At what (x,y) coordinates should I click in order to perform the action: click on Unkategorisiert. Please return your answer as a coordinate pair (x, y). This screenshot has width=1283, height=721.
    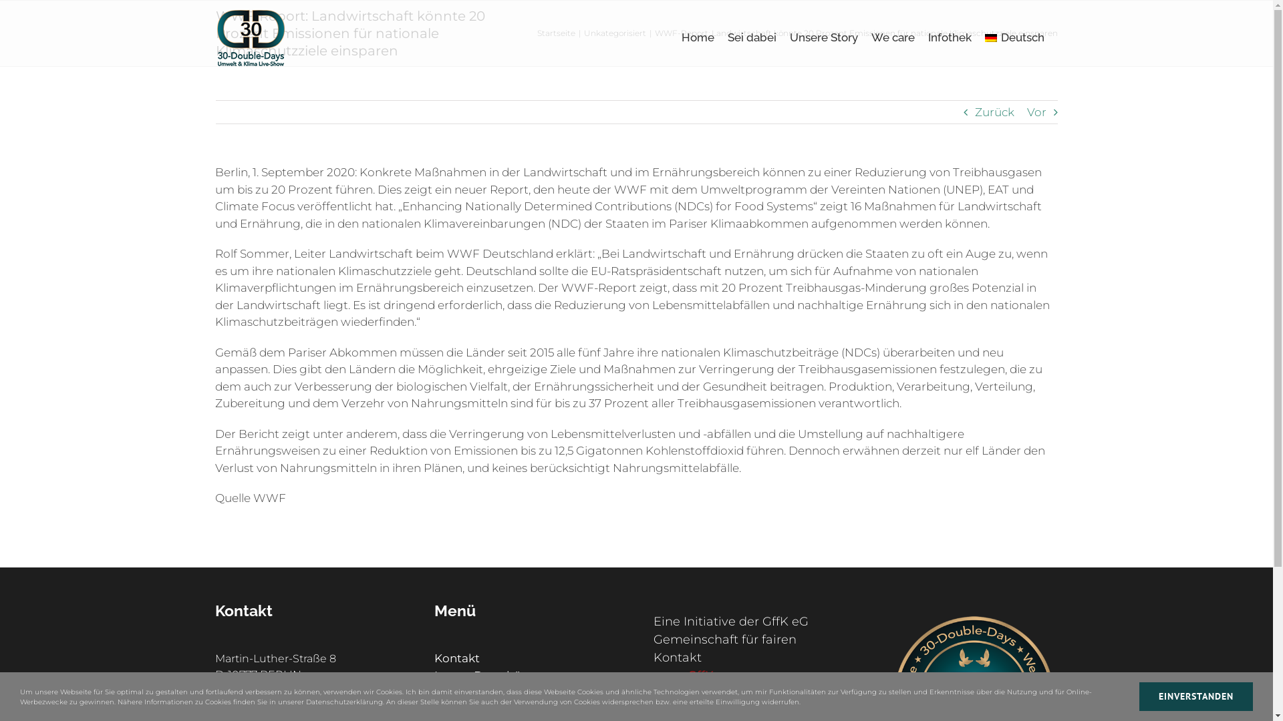
    Looking at the image, I should click on (615, 33).